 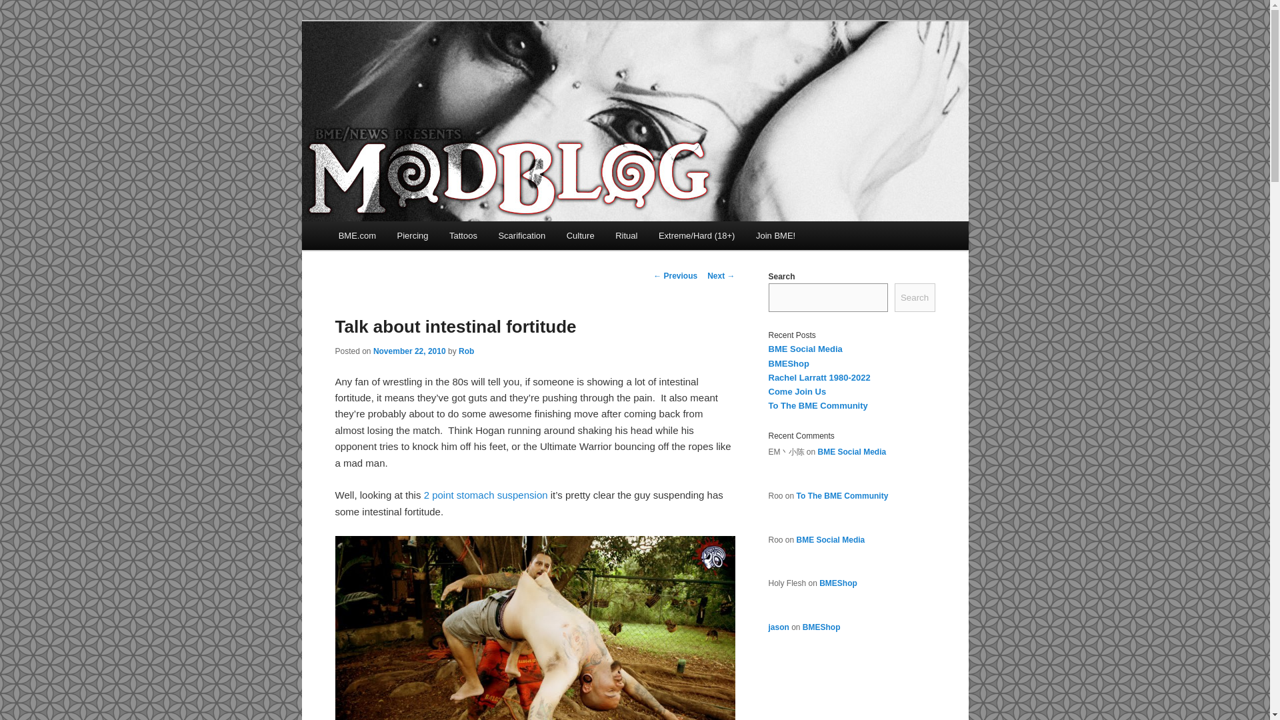 I want to click on Piercing, so click(x=412, y=235).